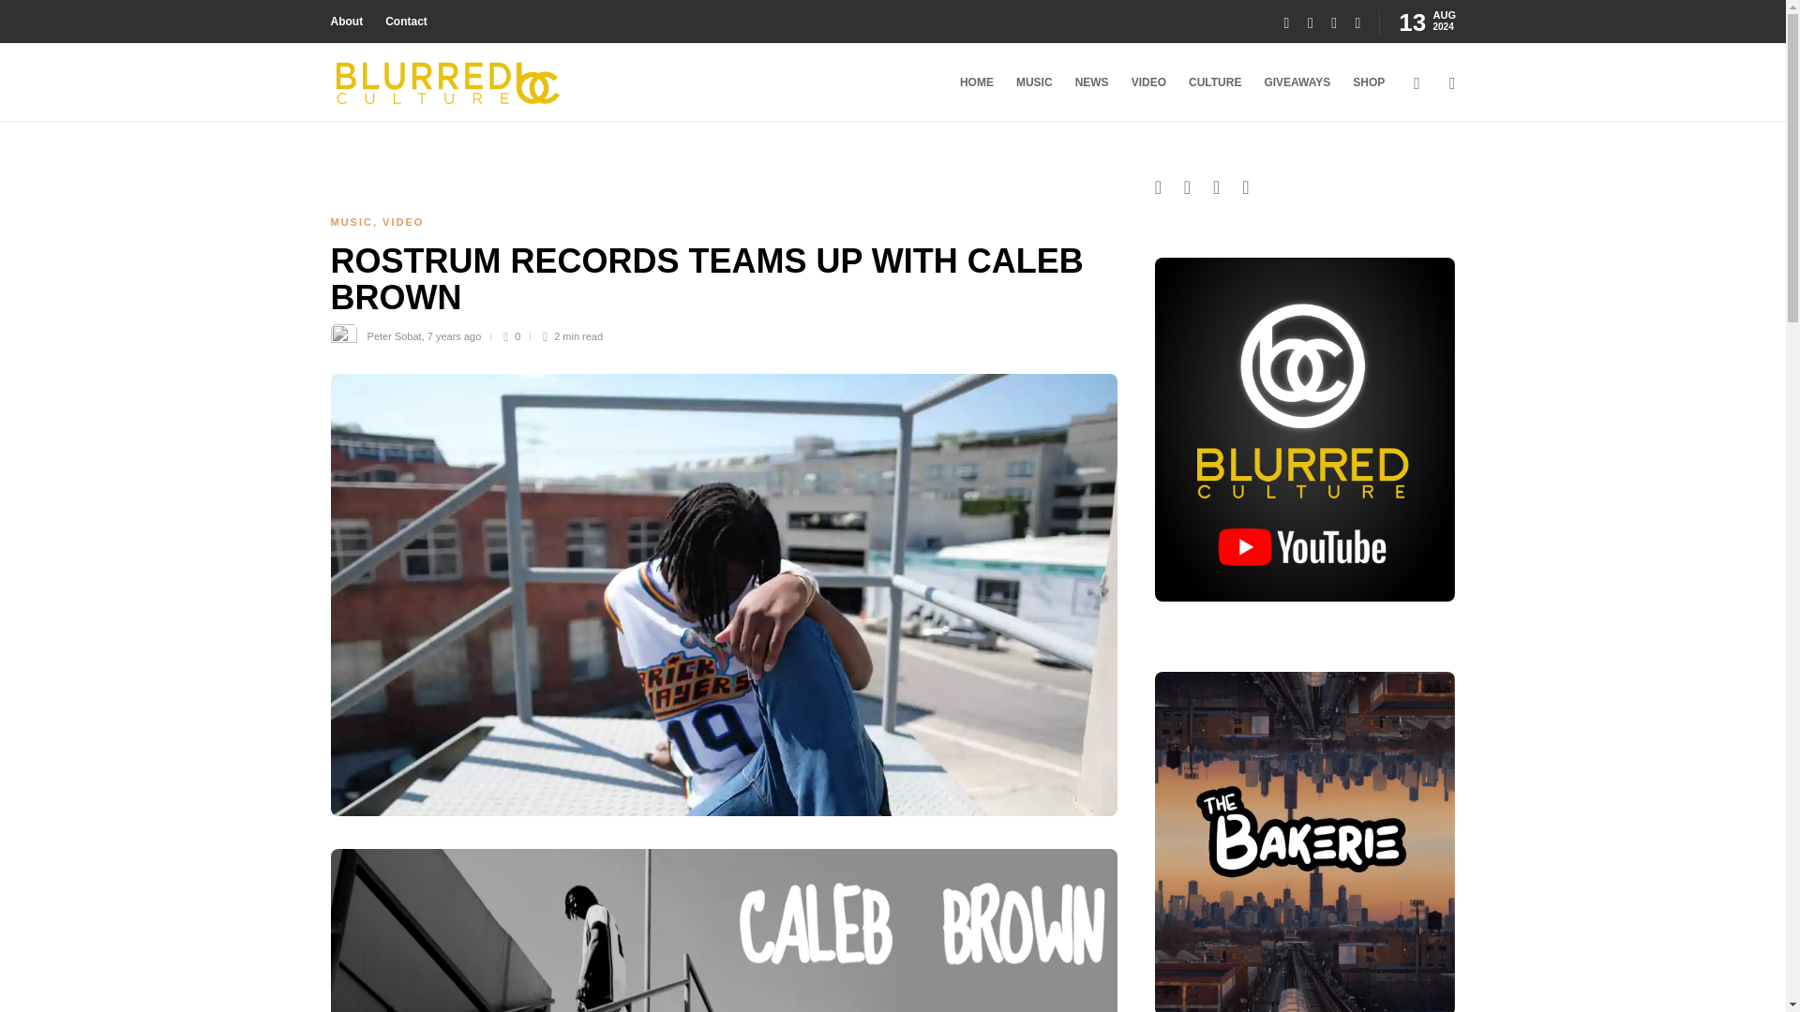  Describe the element at coordinates (1296, 82) in the screenshot. I see `GIVEAWAYS` at that location.